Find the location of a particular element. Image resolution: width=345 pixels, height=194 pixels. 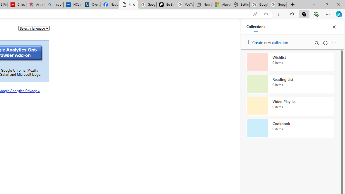

list of asthma inhalers uk - Search is located at coordinates (54, 5).